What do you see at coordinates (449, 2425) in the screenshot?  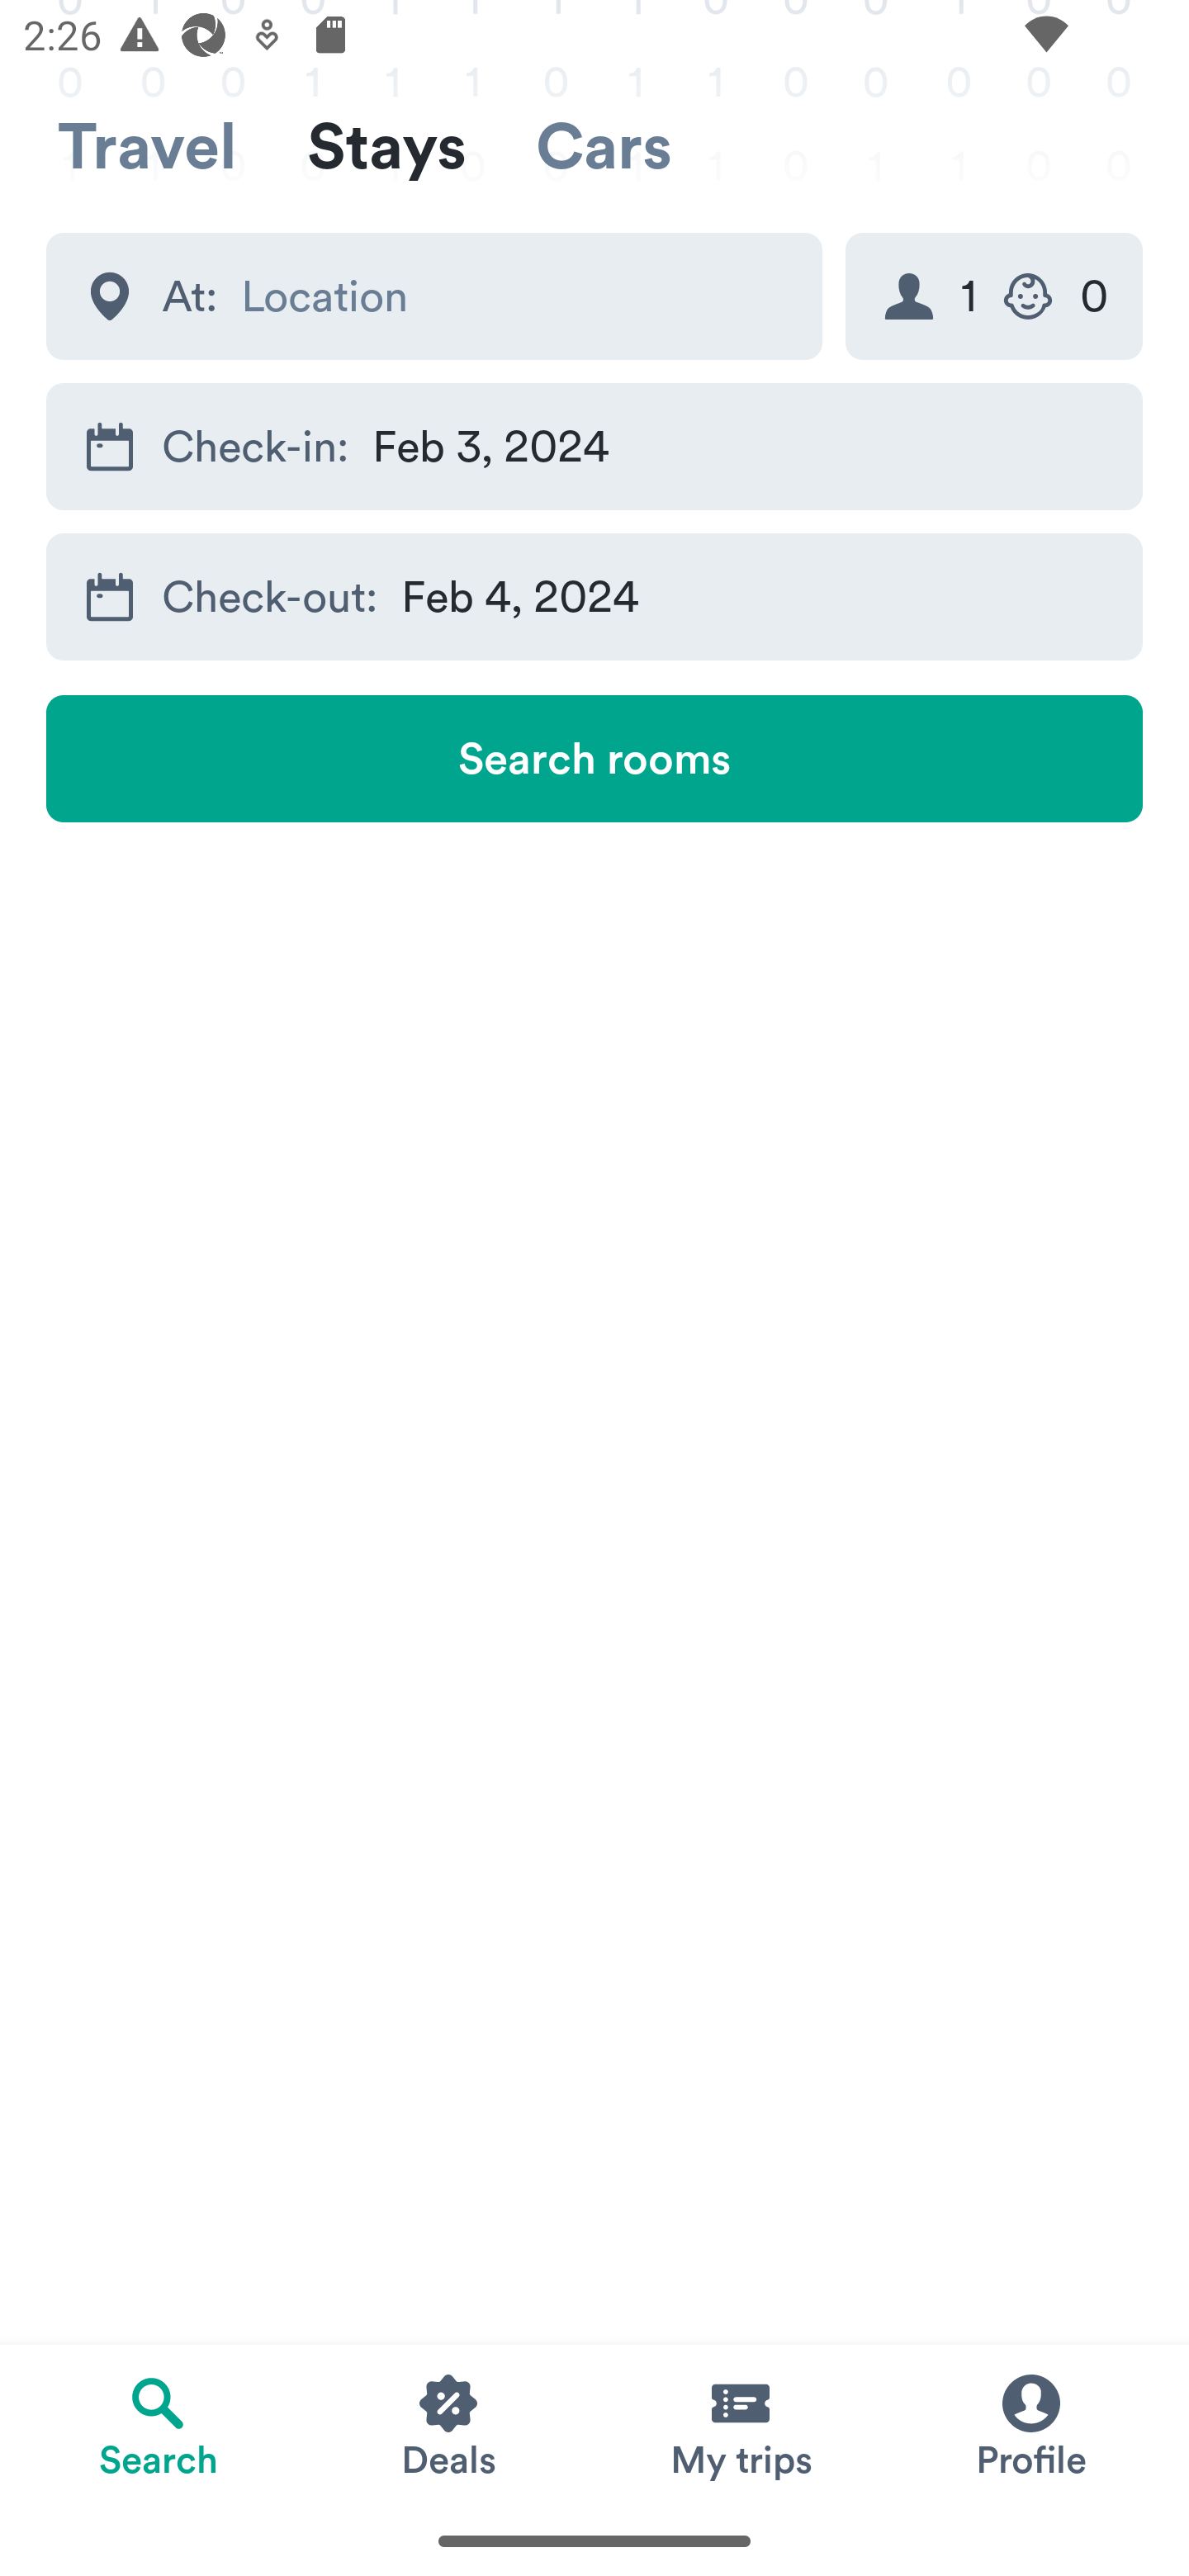 I see `Deals` at bounding box center [449, 2425].